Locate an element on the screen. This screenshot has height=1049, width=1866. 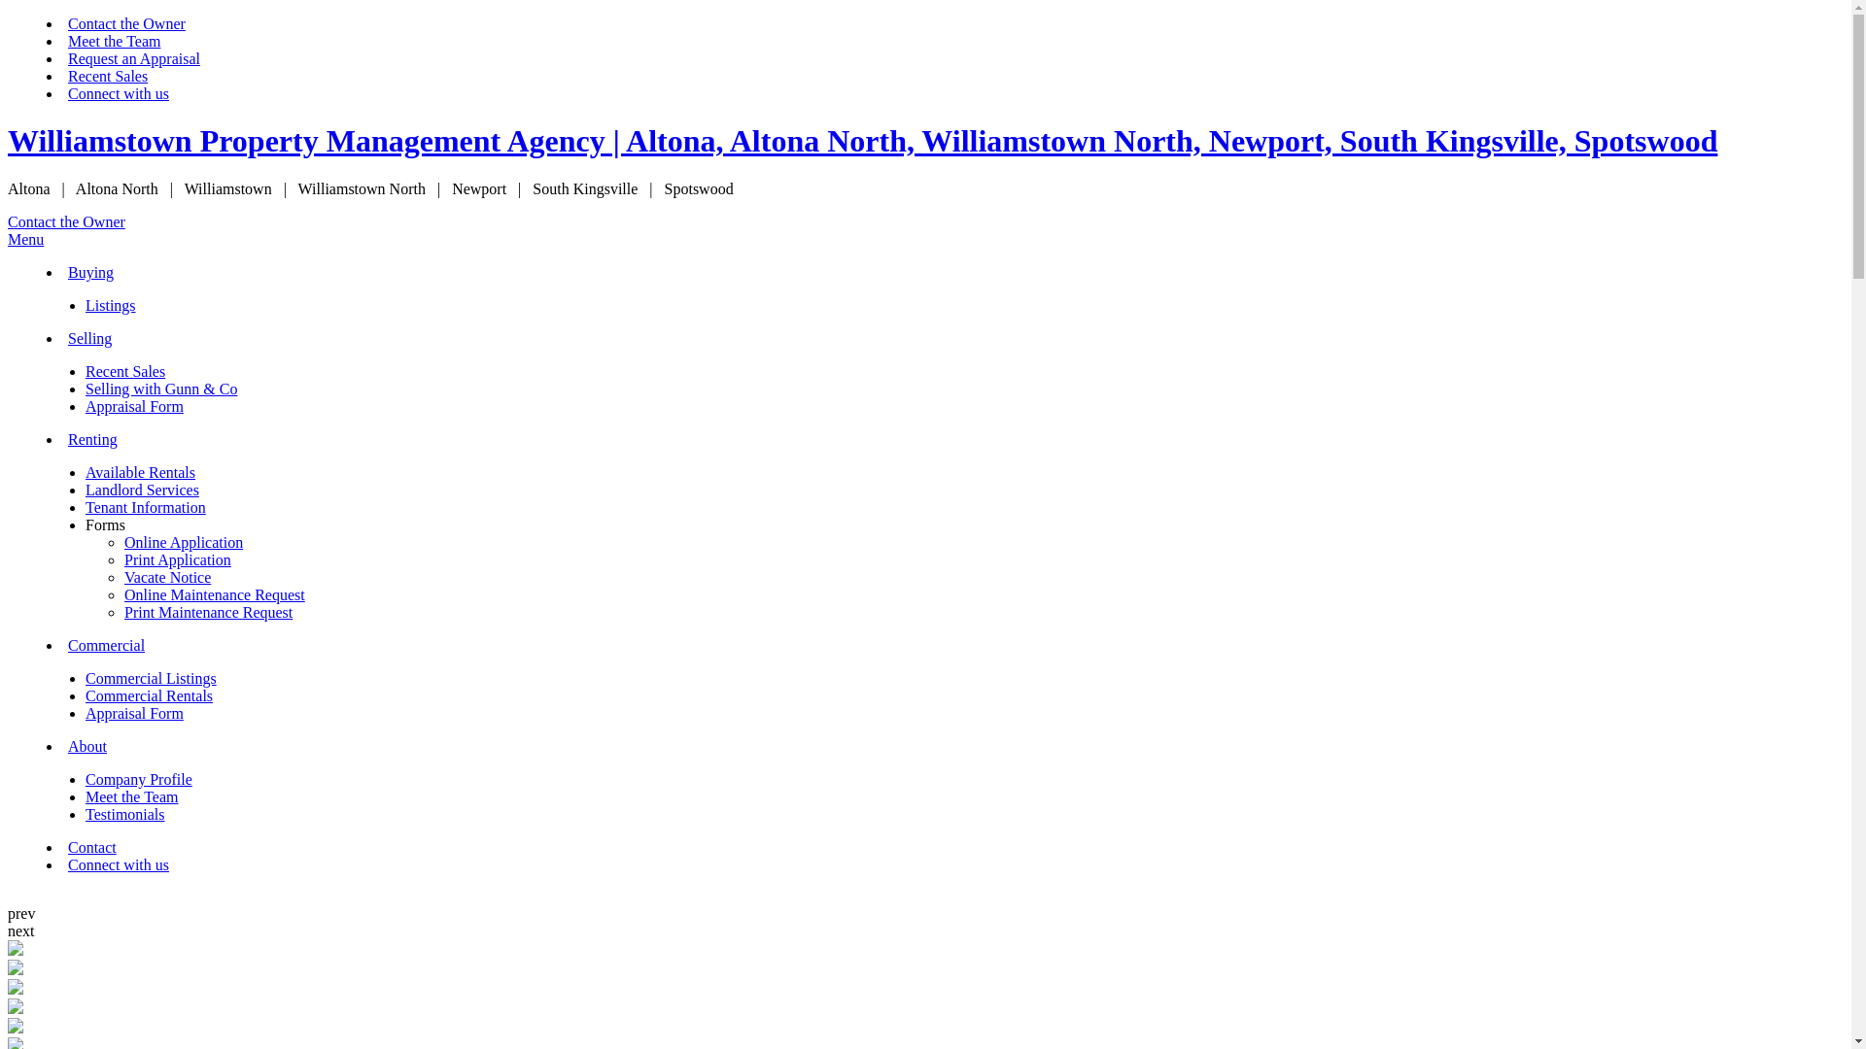
Connect with us is located at coordinates (119, 93).